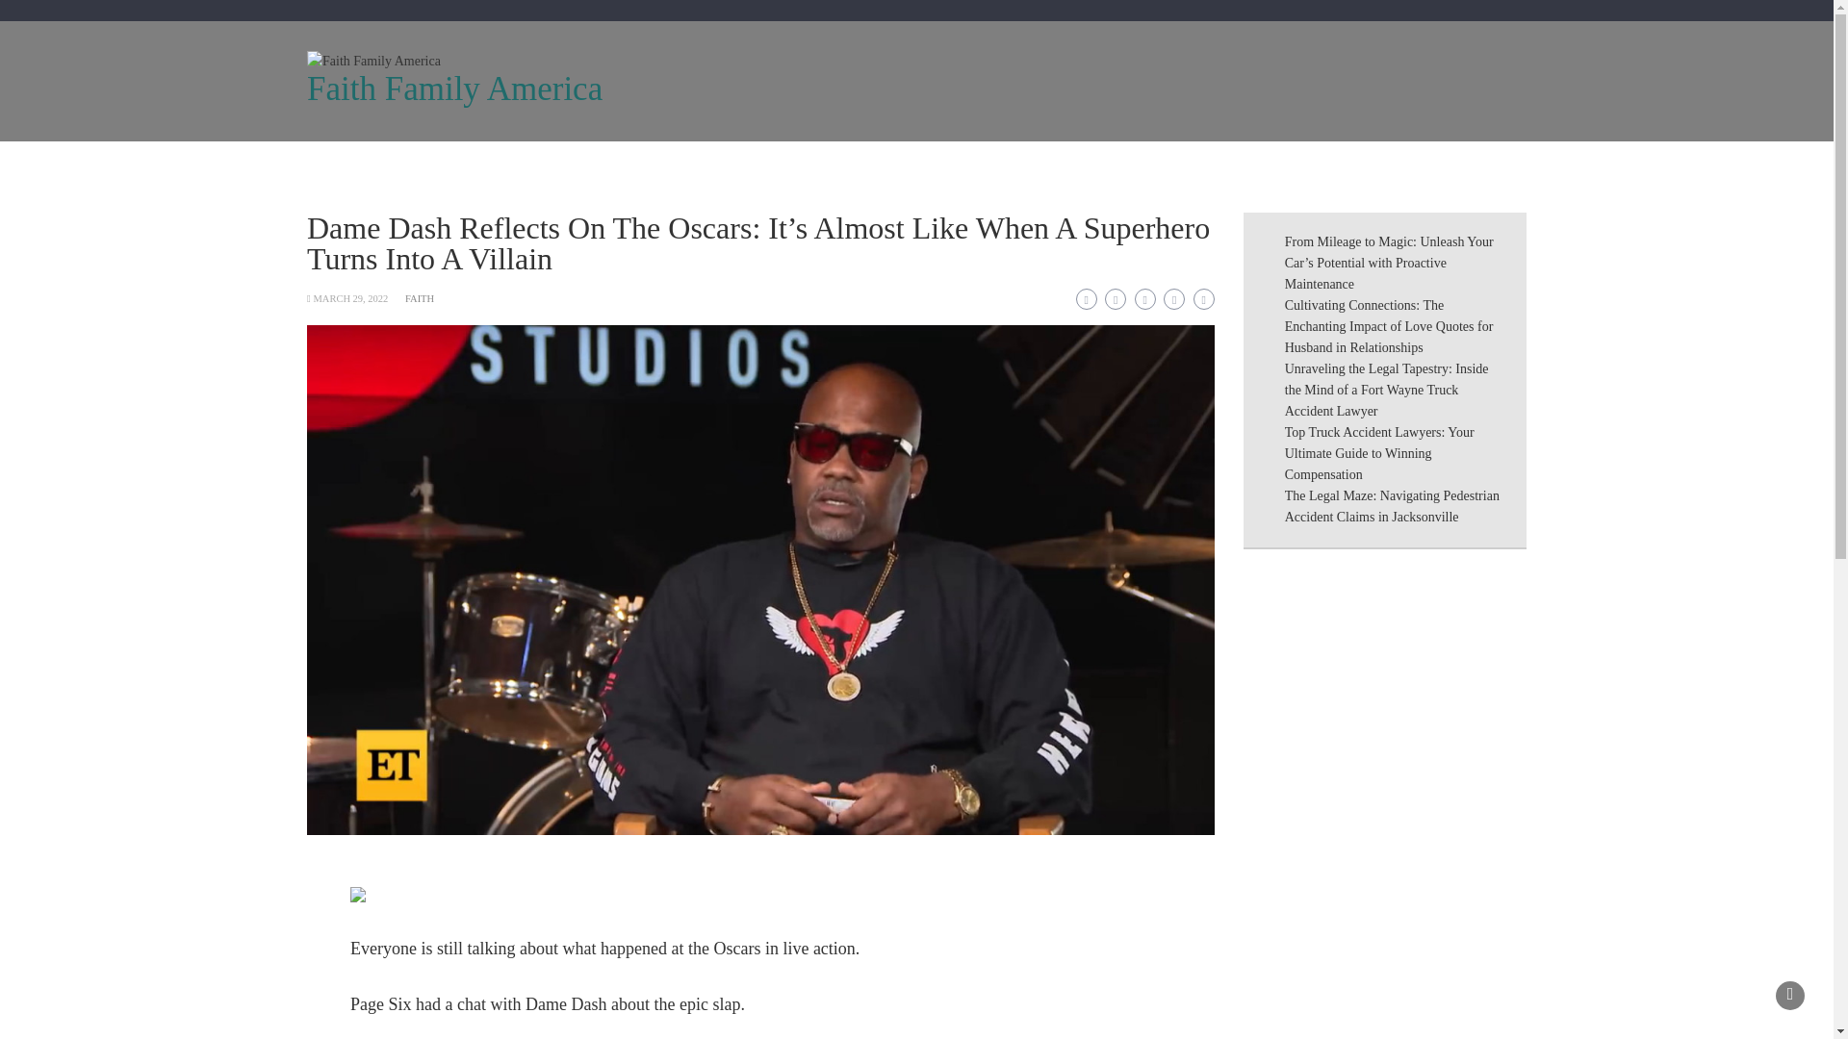 Image resolution: width=1848 pixels, height=1039 pixels. Describe the element at coordinates (601, 165) in the screenshot. I see `Family` at that location.